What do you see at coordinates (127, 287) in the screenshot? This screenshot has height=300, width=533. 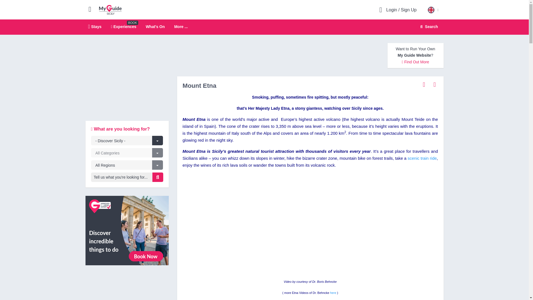 I see `GetYourGuide Widget` at bounding box center [127, 287].